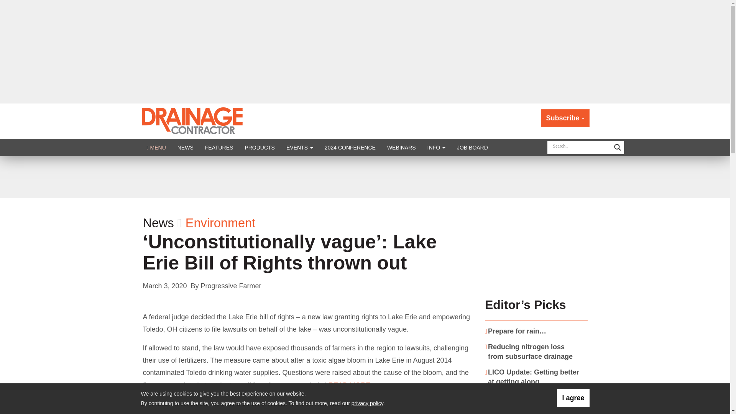 The image size is (736, 414). I want to click on FEATURES, so click(219, 147).